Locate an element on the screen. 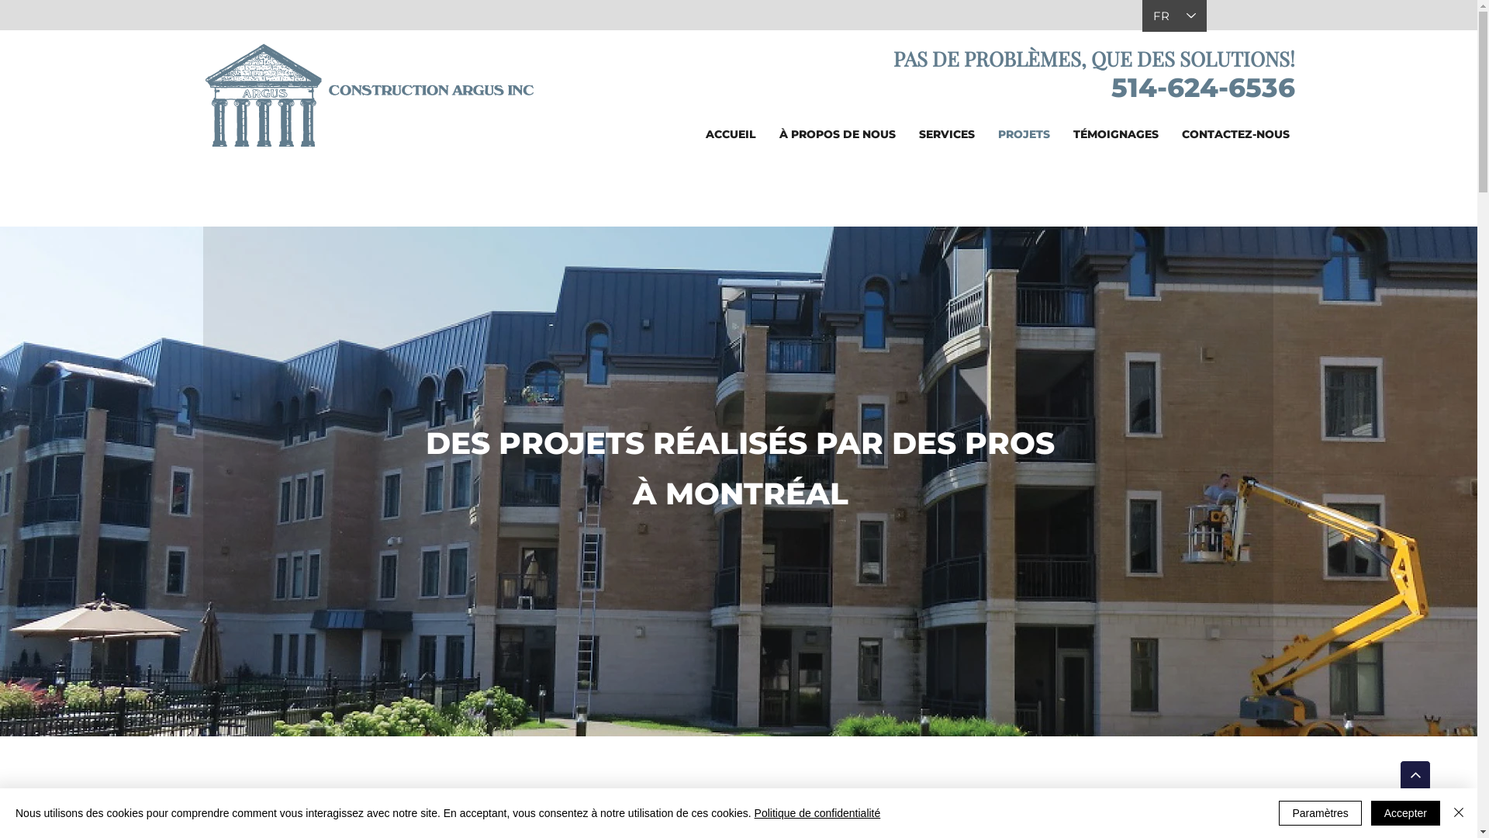 Image resolution: width=1489 pixels, height=838 pixels. ACCUEIL is located at coordinates (731, 134).